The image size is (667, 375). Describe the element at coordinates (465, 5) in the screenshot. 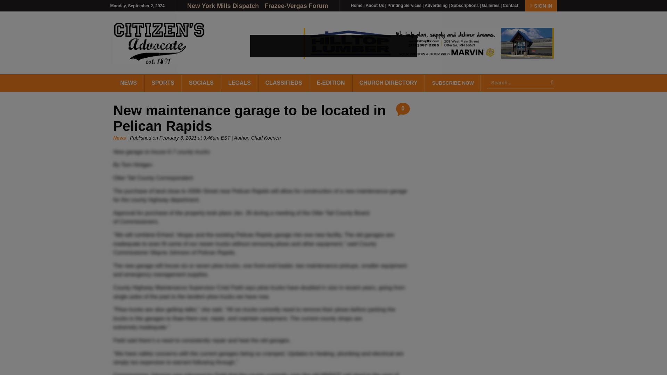

I see `Subscriptions` at that location.